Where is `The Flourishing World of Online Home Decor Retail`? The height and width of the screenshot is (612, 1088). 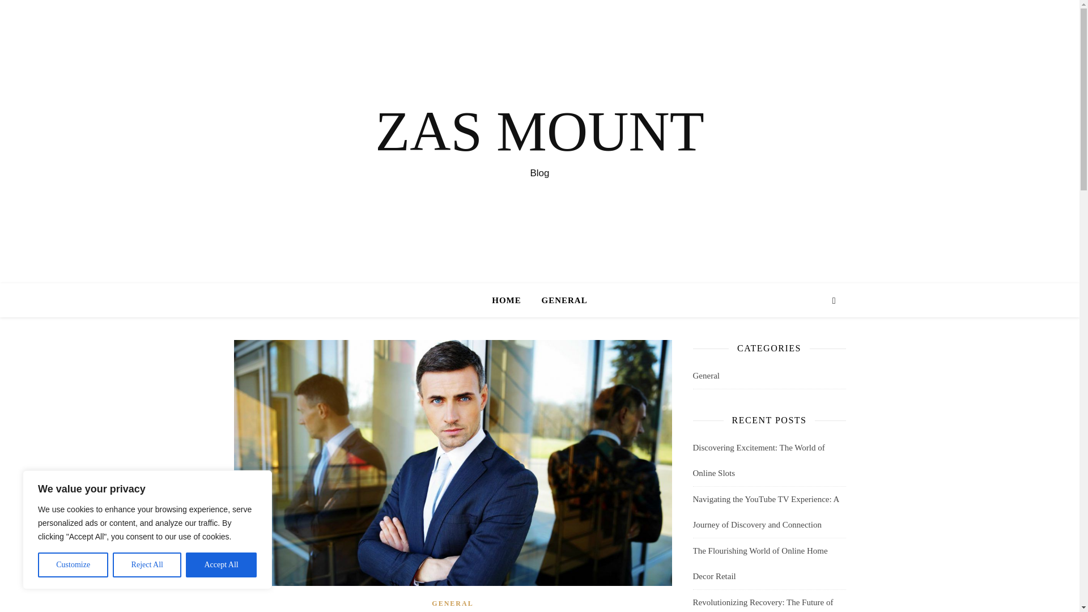 The Flourishing World of Online Home Decor Retail is located at coordinates (759, 563).